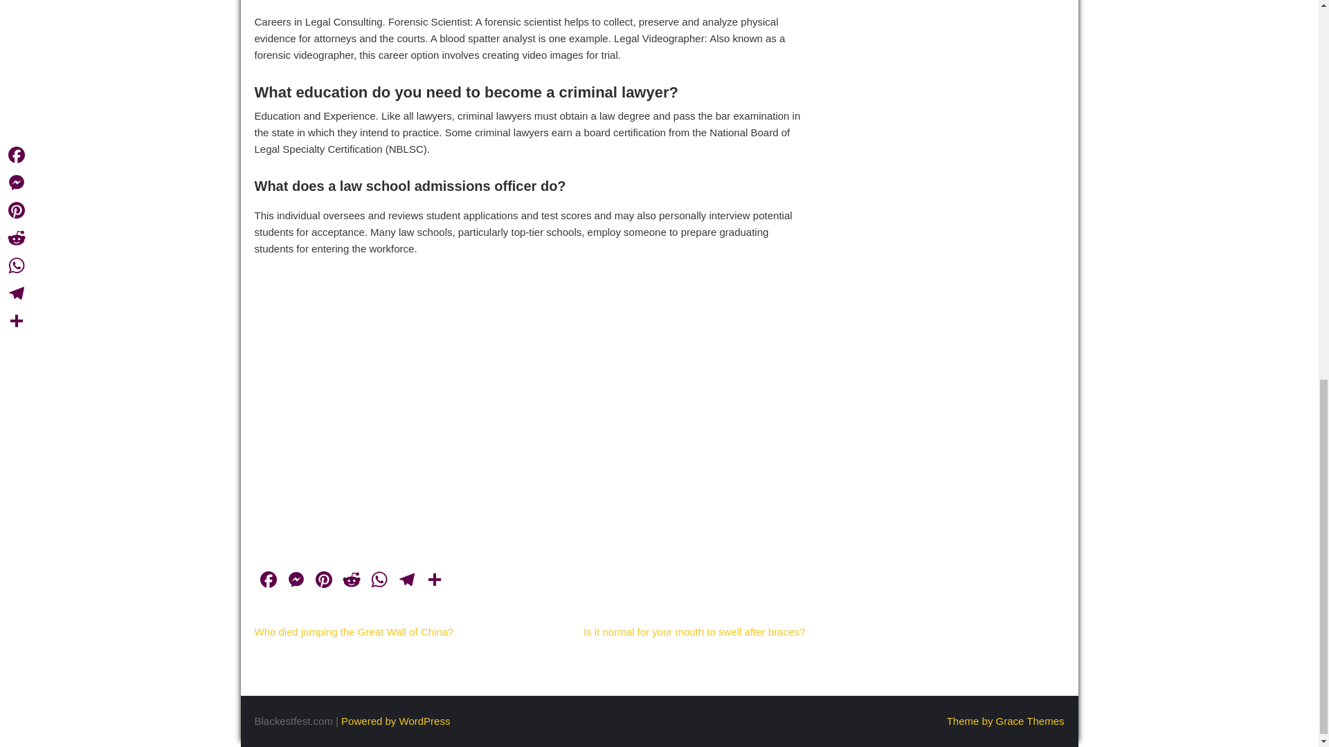  I want to click on Powered by WordPress, so click(396, 721).